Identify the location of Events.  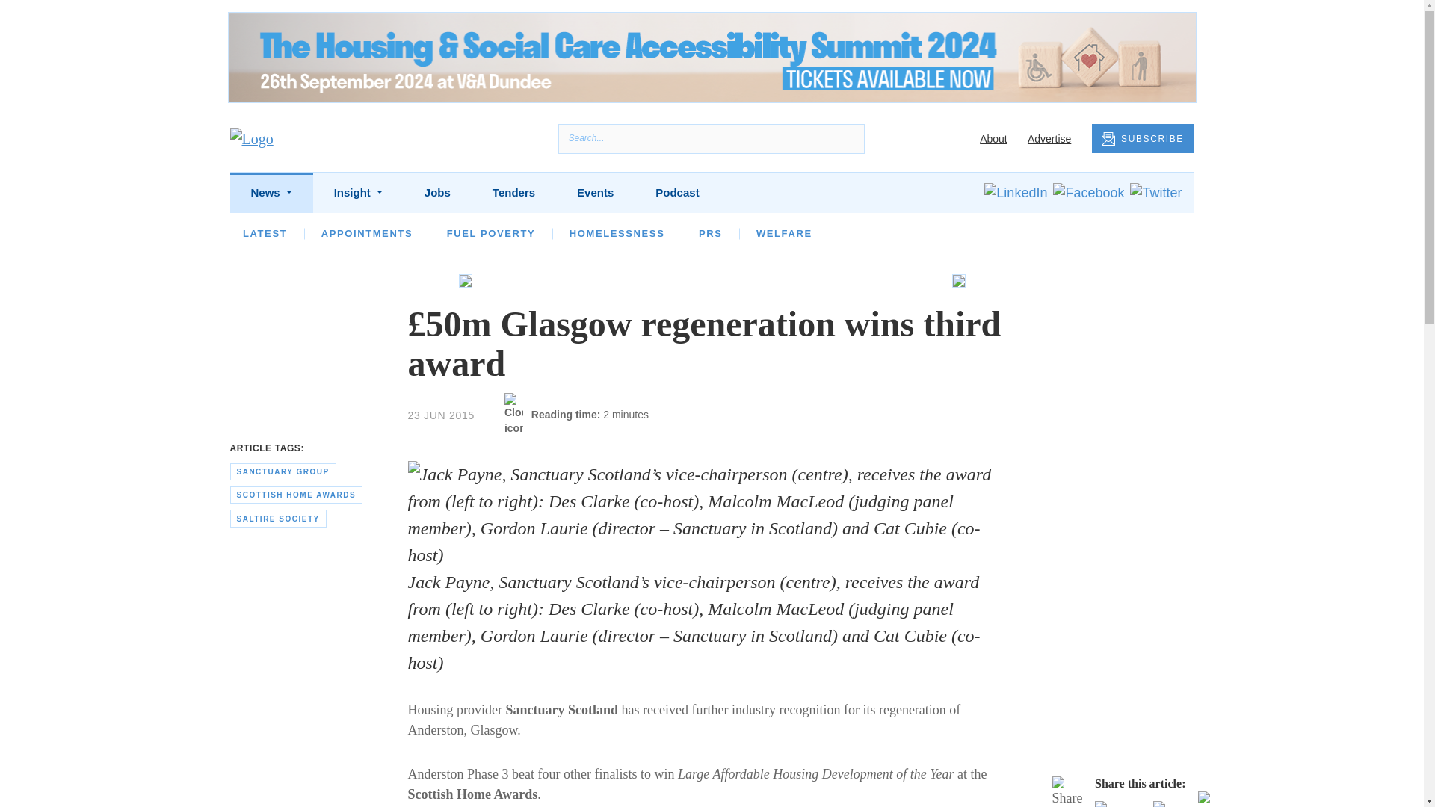
(595, 193).